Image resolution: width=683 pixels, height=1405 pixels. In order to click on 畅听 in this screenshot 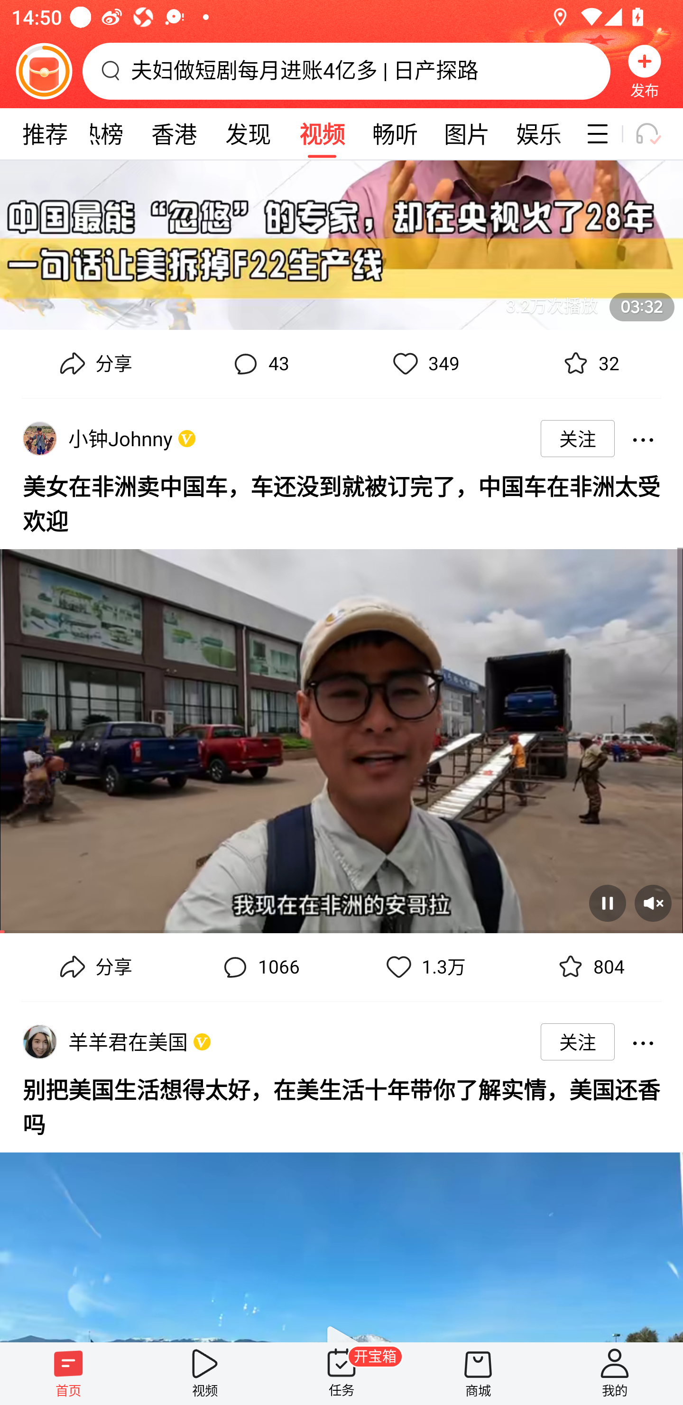, I will do `click(396, 134)`.